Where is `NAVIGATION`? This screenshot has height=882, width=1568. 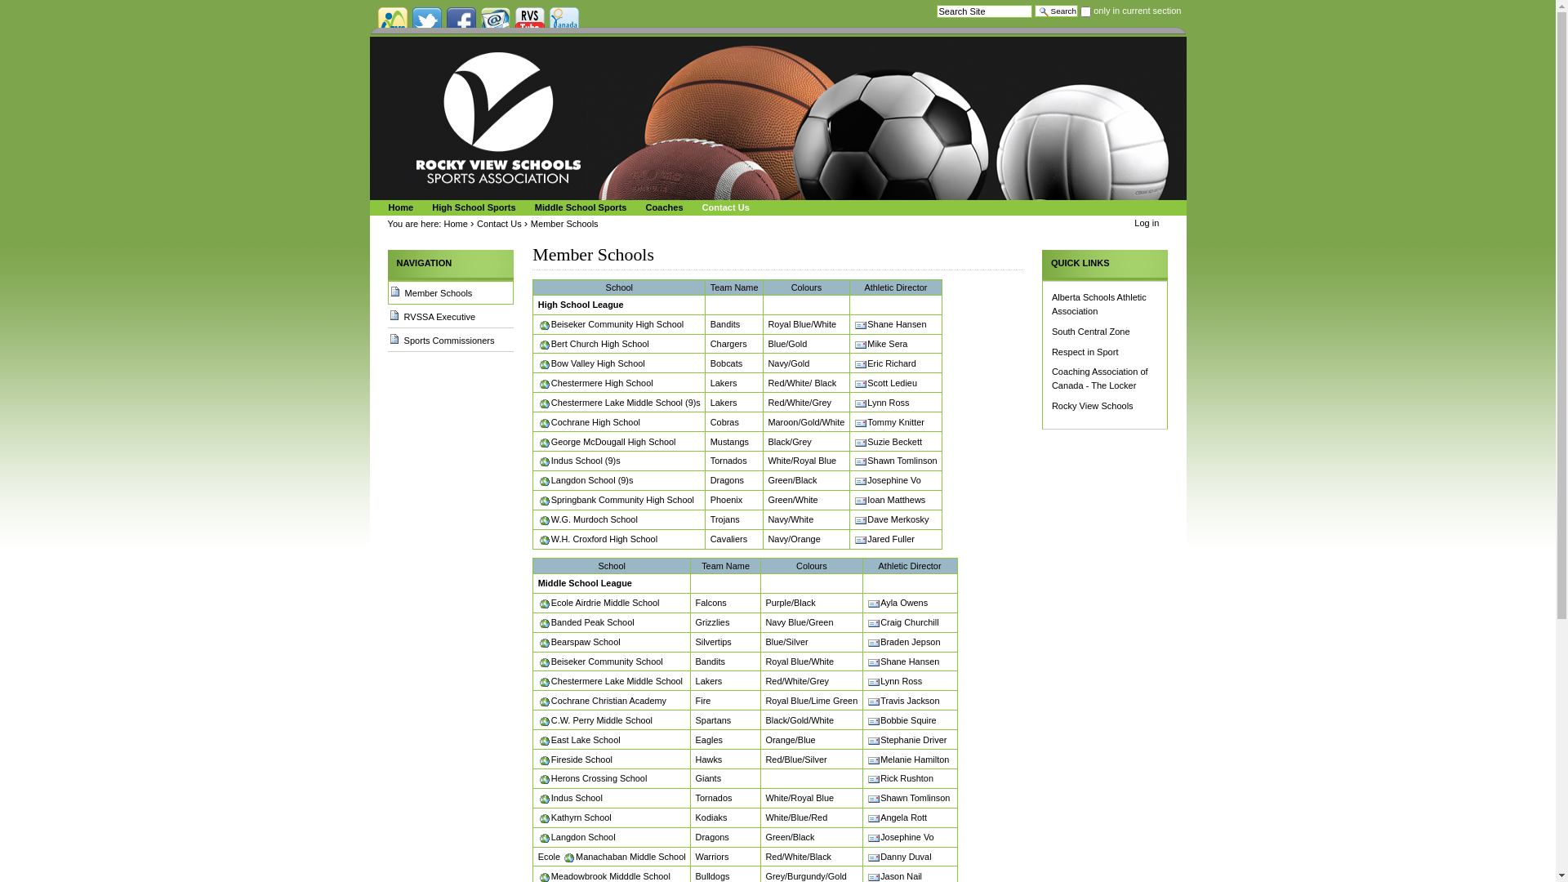 NAVIGATION is located at coordinates (451, 263).